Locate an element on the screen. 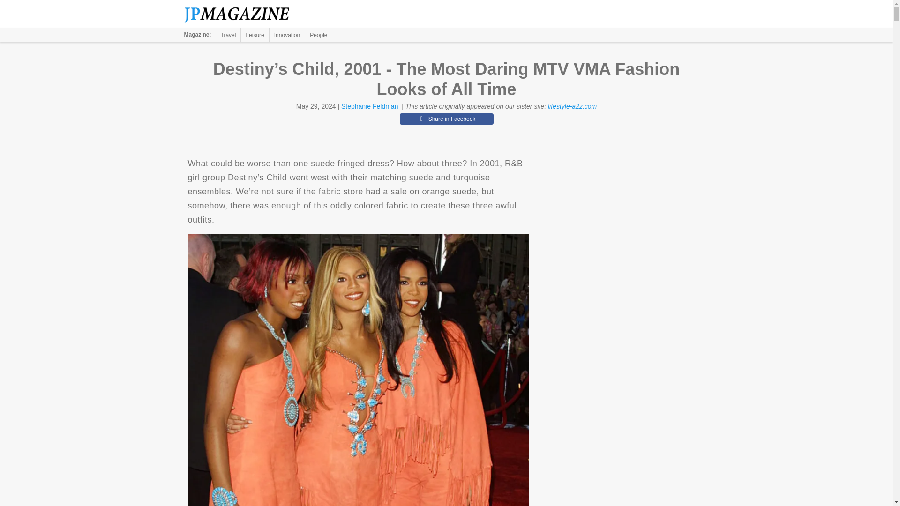 The height and width of the screenshot is (506, 900). Stephanie Feldman is located at coordinates (369, 106).